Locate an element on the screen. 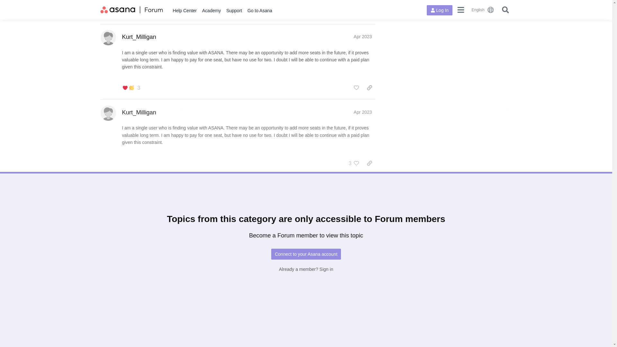 The height and width of the screenshot is (347, 617). Asana Support is located at coordinates (234, 11).